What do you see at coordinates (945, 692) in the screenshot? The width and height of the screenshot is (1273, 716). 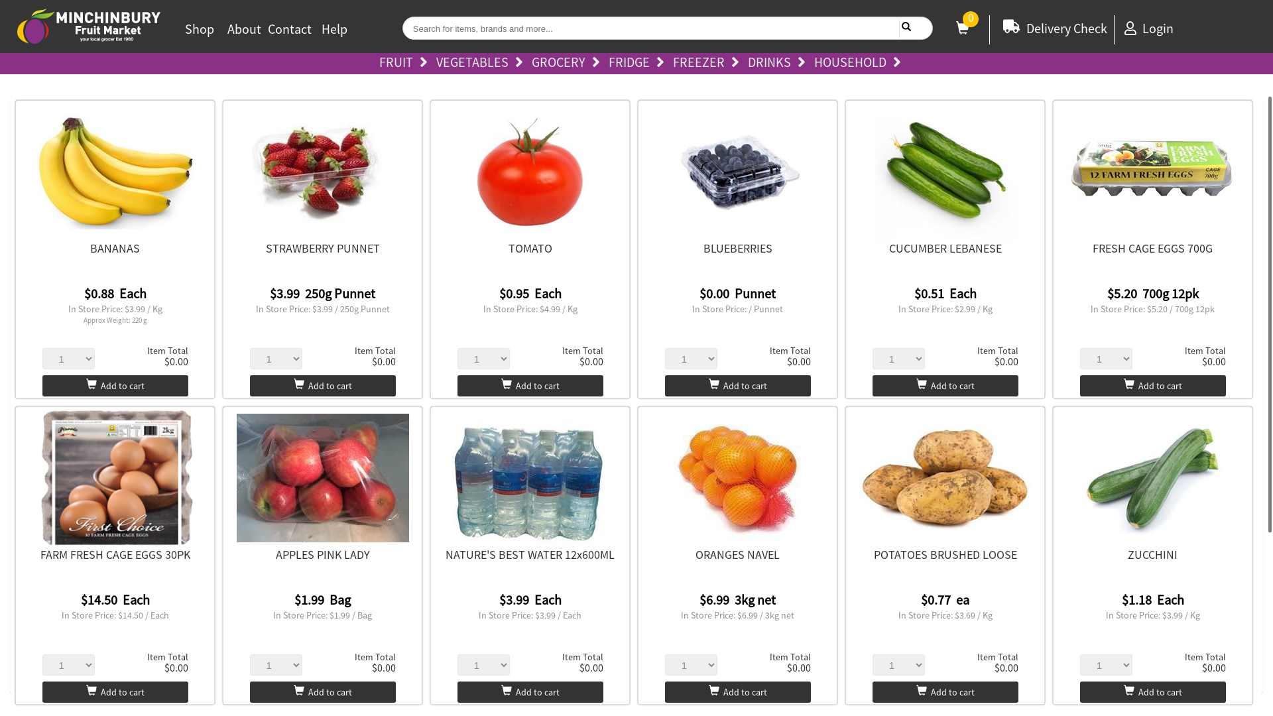 I see `Add to cart` at bounding box center [945, 692].